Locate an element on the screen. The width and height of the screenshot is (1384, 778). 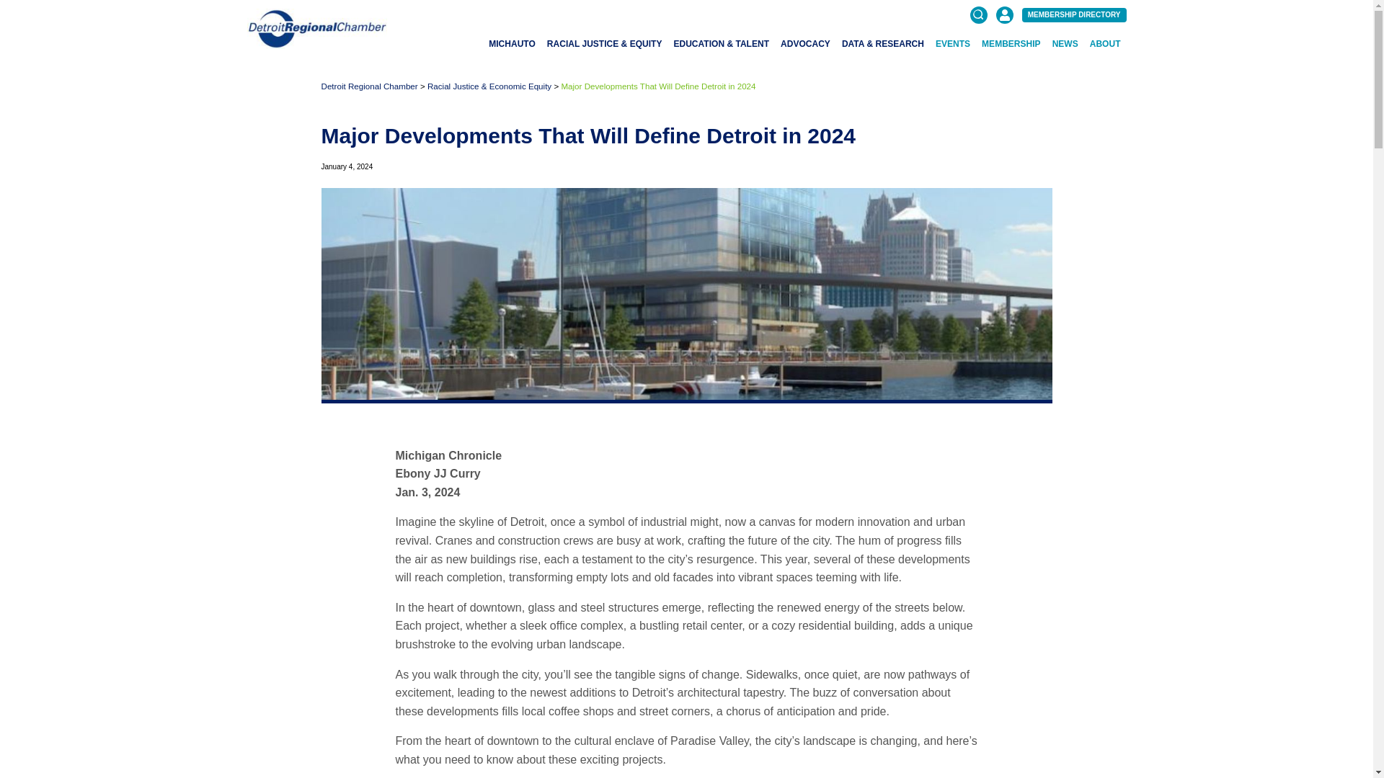
MEMBERSHIP DIRECTORY is located at coordinates (1074, 14).